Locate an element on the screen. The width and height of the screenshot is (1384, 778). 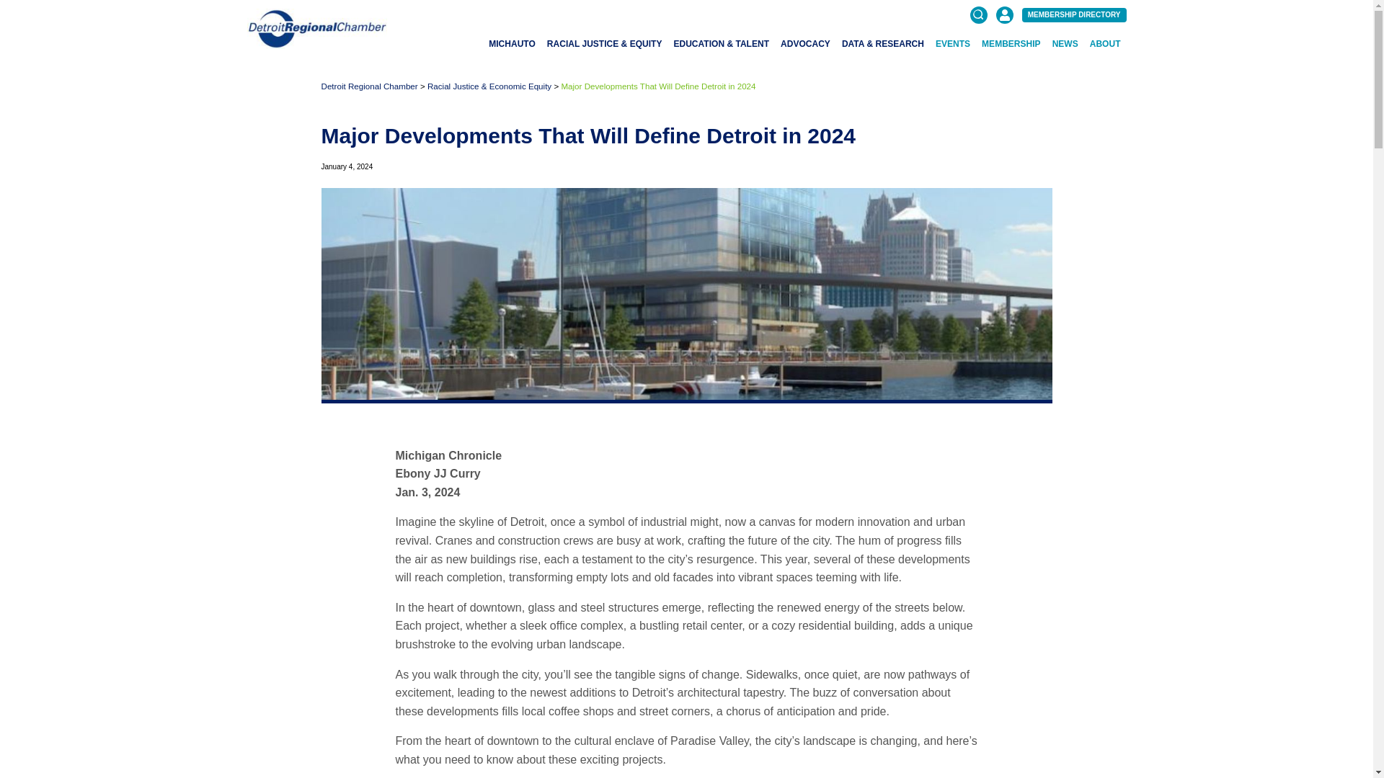
MEMBERSHIP DIRECTORY is located at coordinates (1074, 14).